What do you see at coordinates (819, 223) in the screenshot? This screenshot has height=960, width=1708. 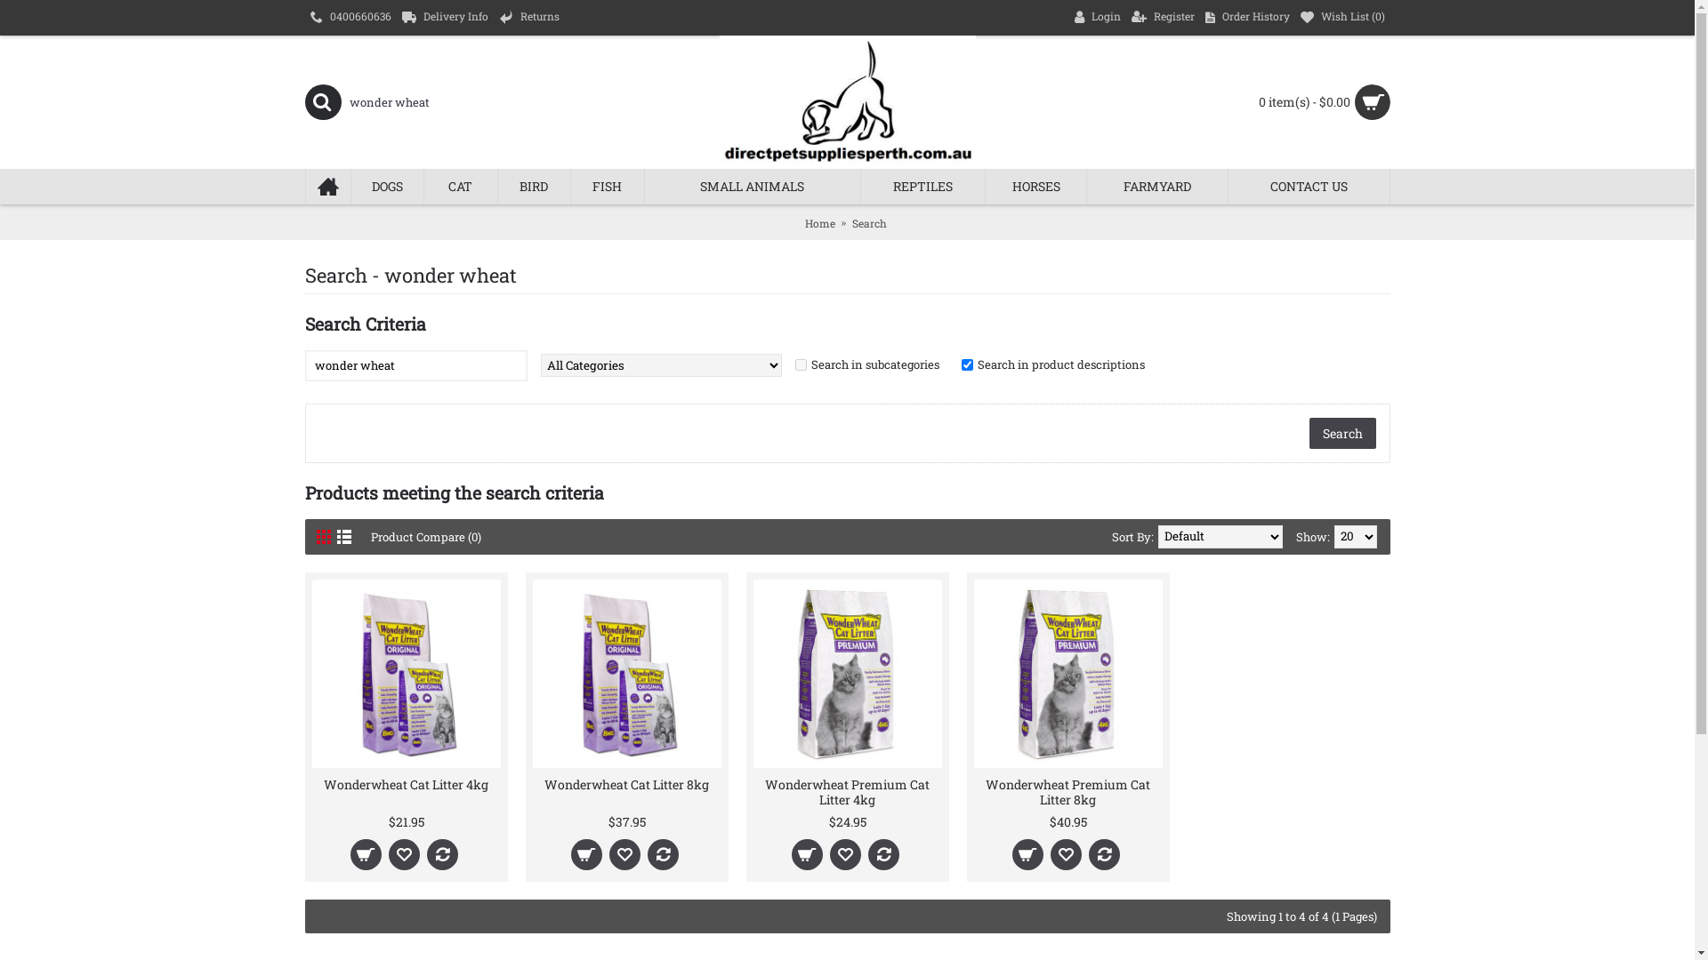 I see `Home` at bounding box center [819, 223].